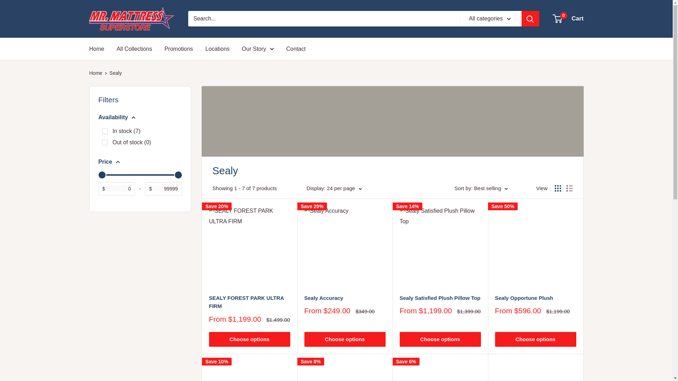 The image size is (678, 381). Describe the element at coordinates (140, 162) in the screenshot. I see `Price` at that location.